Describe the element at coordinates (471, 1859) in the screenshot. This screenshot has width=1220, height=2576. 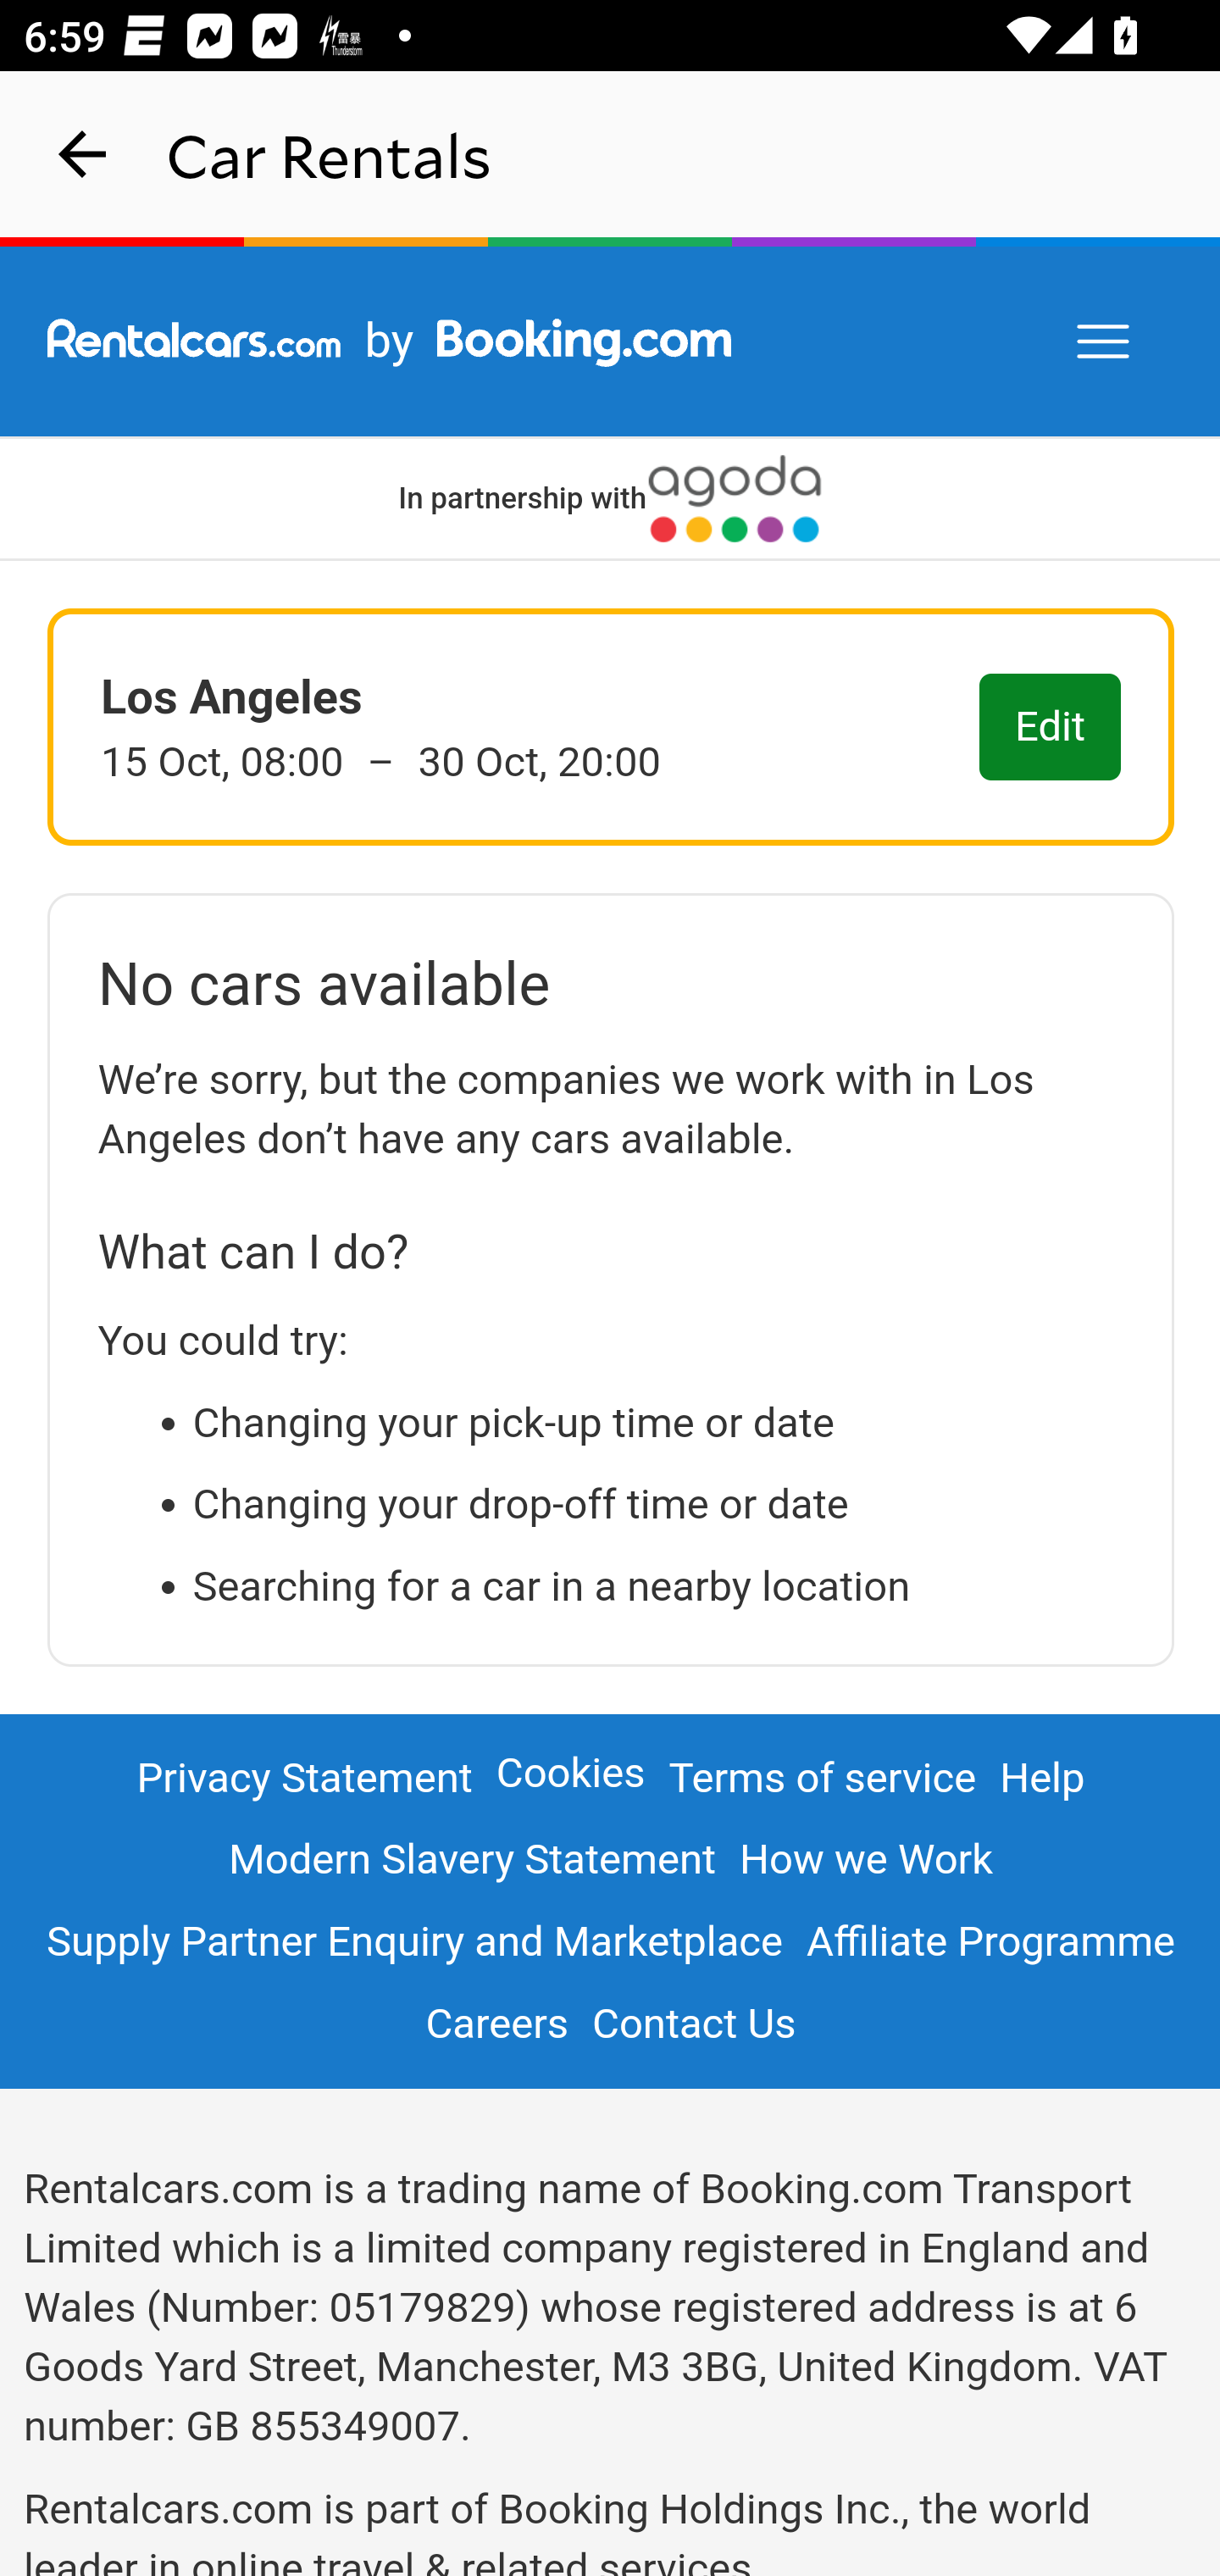
I see `Modern Slavery Statement` at that location.